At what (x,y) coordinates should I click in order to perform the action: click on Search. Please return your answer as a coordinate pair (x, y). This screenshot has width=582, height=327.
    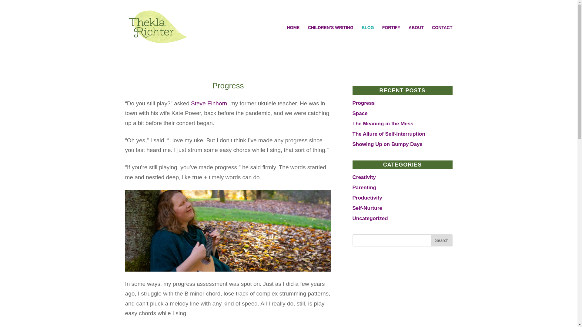
    Looking at the image, I should click on (441, 240).